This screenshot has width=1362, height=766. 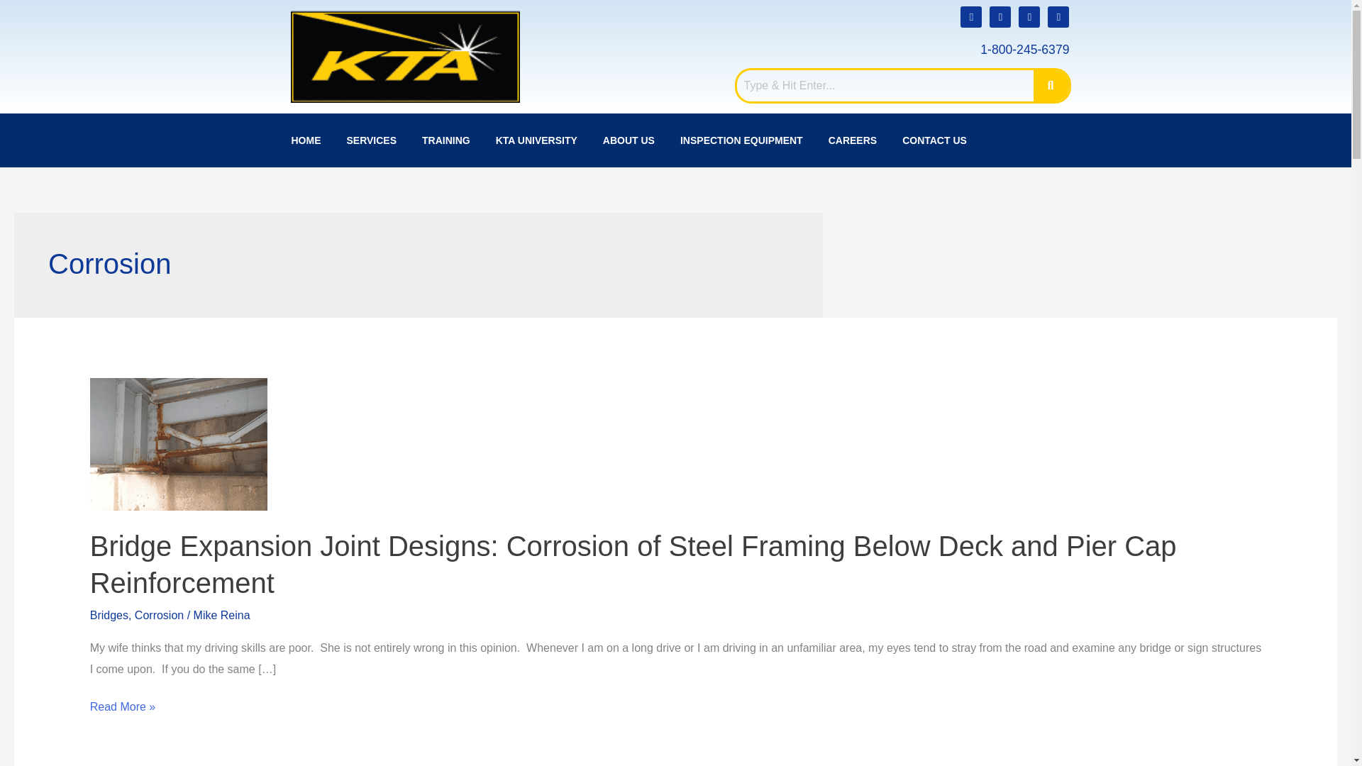 What do you see at coordinates (446, 140) in the screenshot?
I see `TRAINING` at bounding box center [446, 140].